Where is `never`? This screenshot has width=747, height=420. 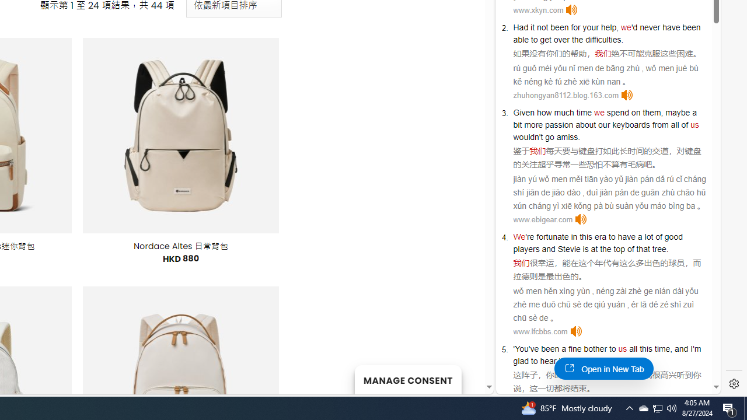 never is located at coordinates (650, 27).